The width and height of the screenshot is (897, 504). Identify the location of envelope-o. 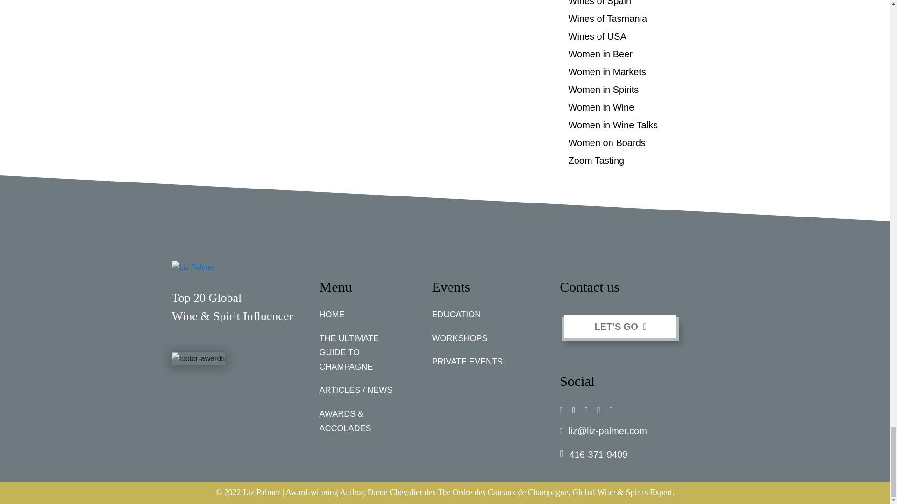
(611, 410).